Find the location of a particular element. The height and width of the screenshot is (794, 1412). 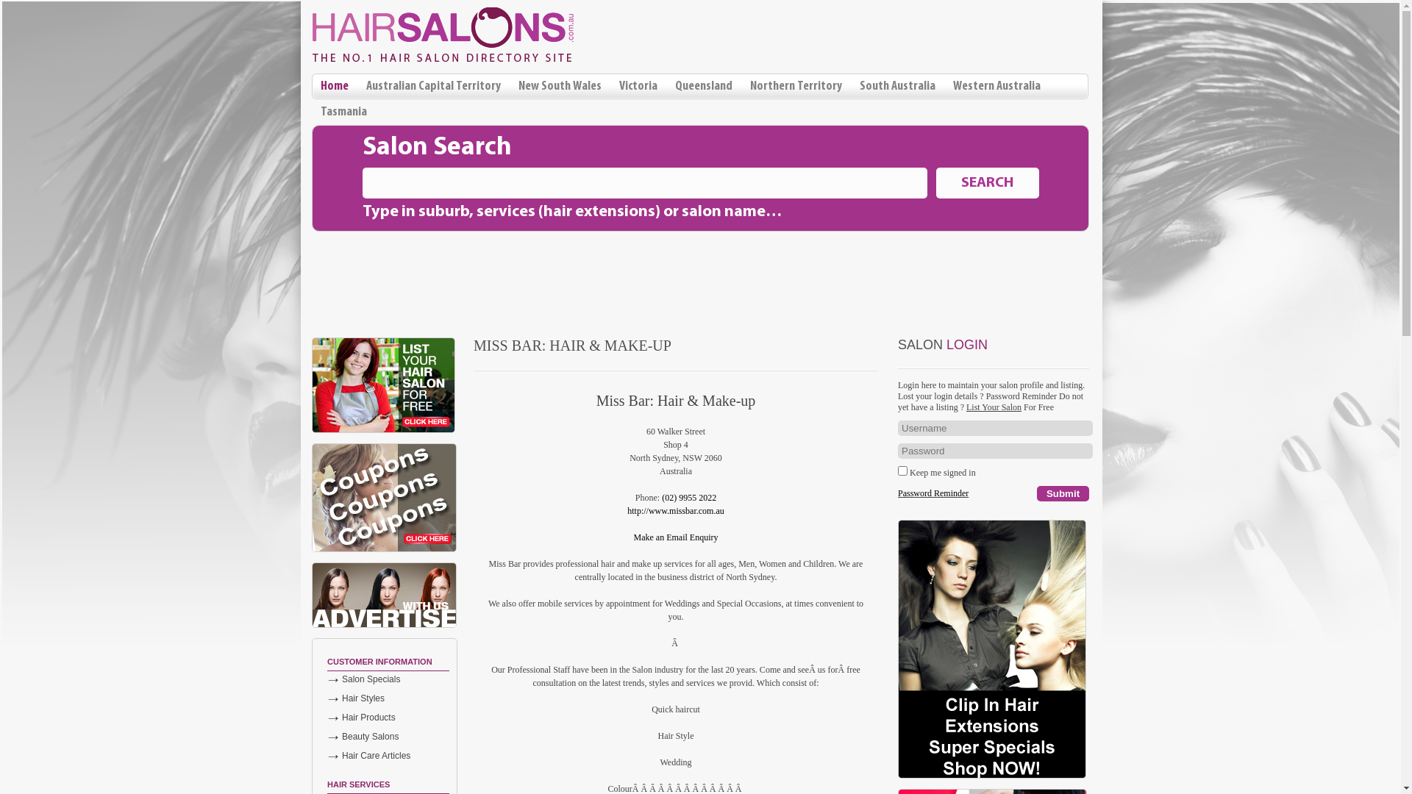

New South Wales is located at coordinates (560, 87).